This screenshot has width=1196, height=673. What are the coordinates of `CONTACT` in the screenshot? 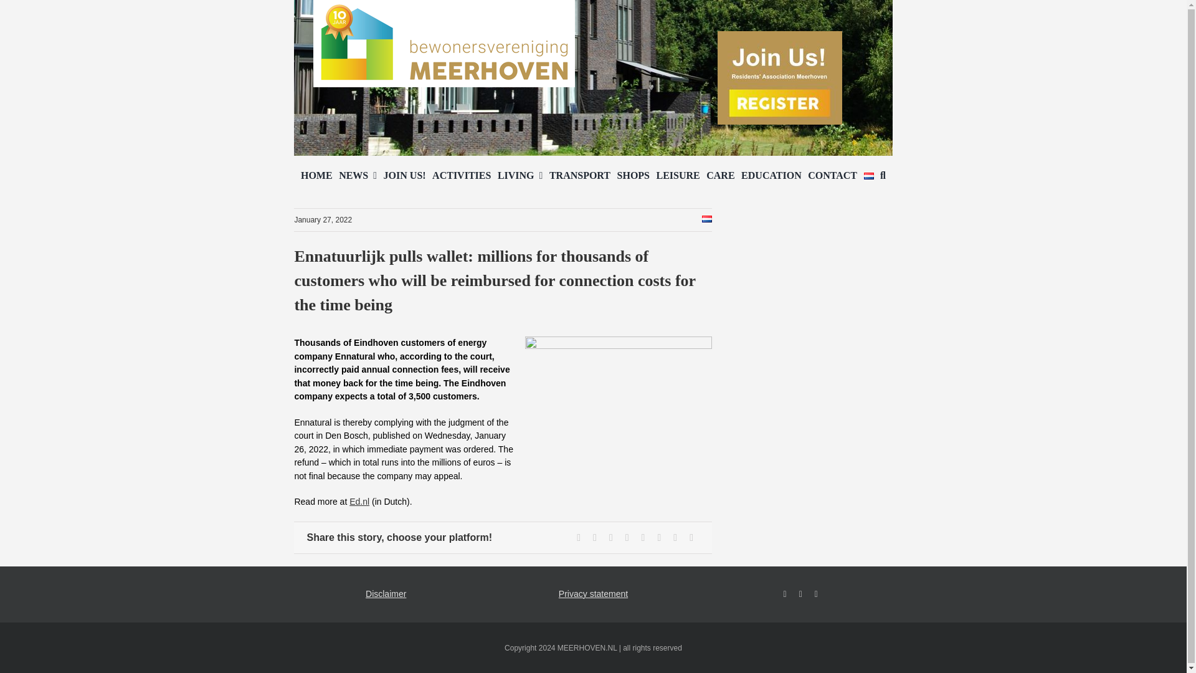 It's located at (832, 176).